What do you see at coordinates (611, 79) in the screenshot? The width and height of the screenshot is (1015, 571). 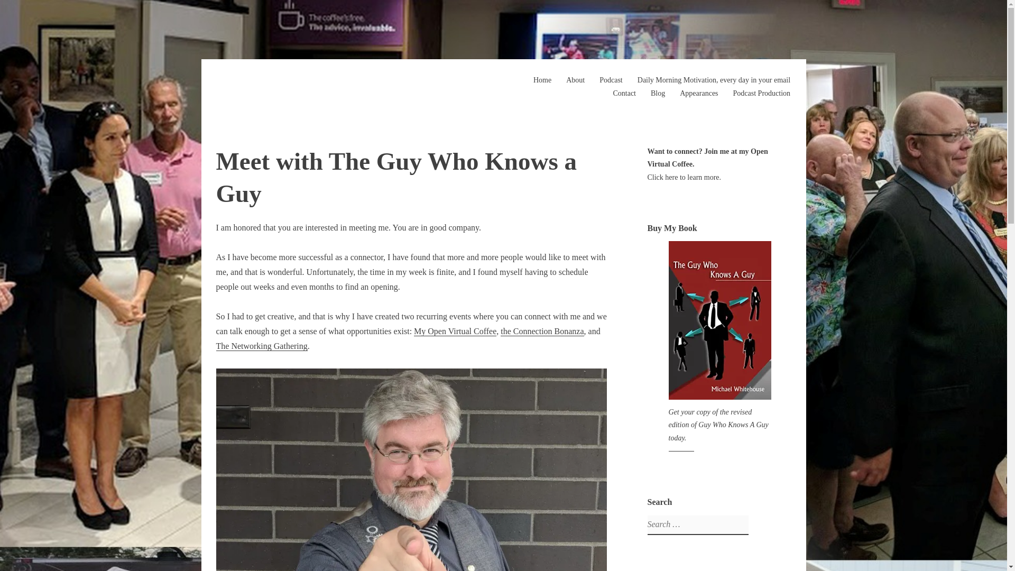 I see `Podcast` at bounding box center [611, 79].